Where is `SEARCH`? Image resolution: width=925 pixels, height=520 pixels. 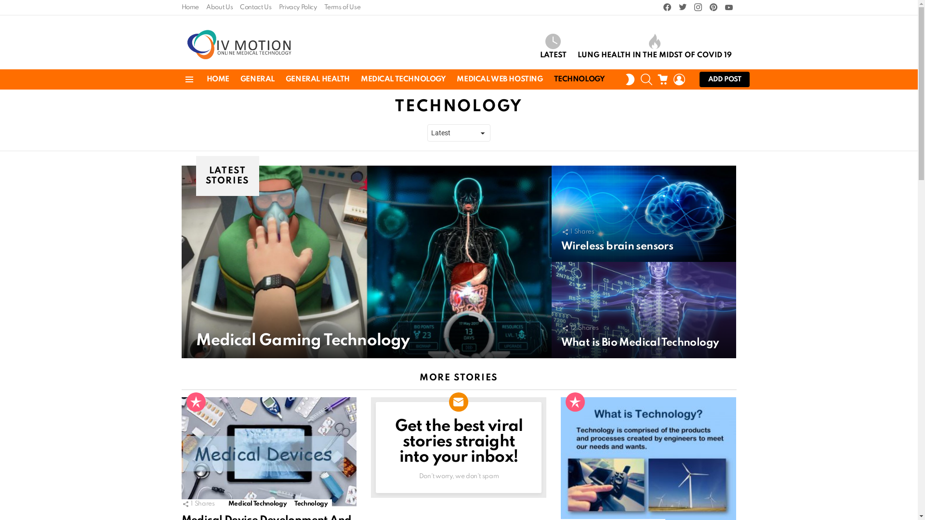
SEARCH is located at coordinates (647, 79).